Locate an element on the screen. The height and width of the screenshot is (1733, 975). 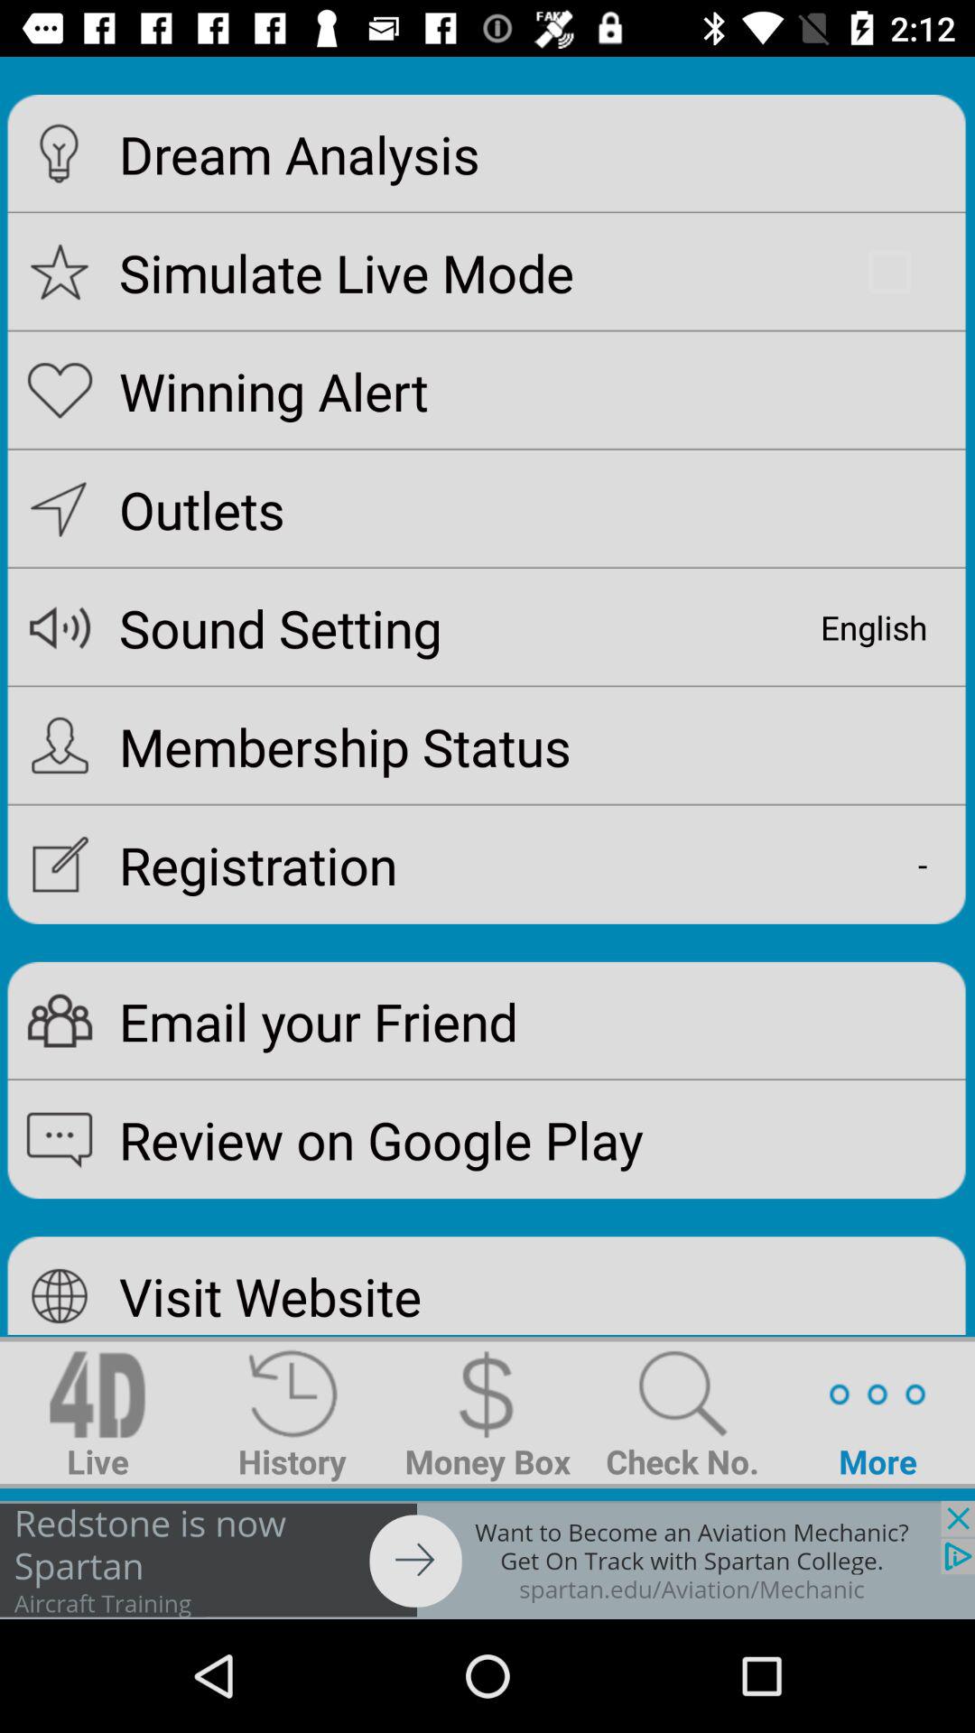
select the icon left to outlets is located at coordinates (60, 509).